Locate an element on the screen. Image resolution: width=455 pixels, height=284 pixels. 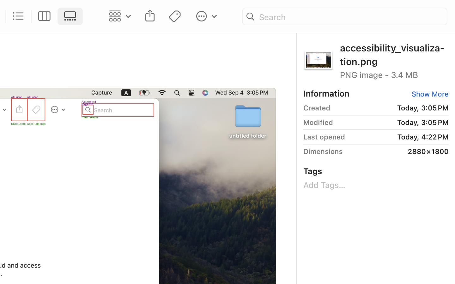
Information is located at coordinates (326, 93).